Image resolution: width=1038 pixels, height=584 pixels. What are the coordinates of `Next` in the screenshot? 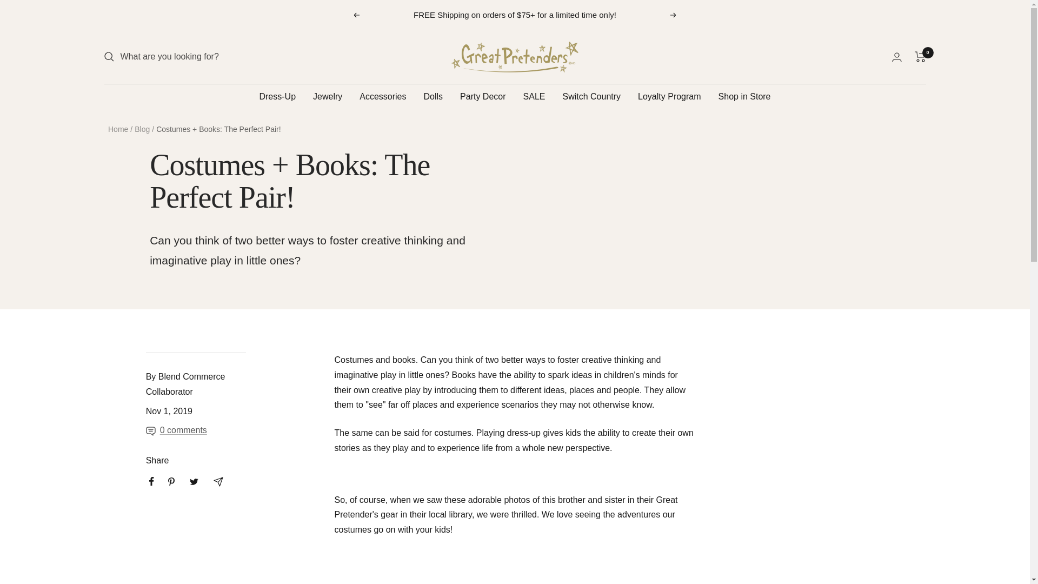 It's located at (674, 15).